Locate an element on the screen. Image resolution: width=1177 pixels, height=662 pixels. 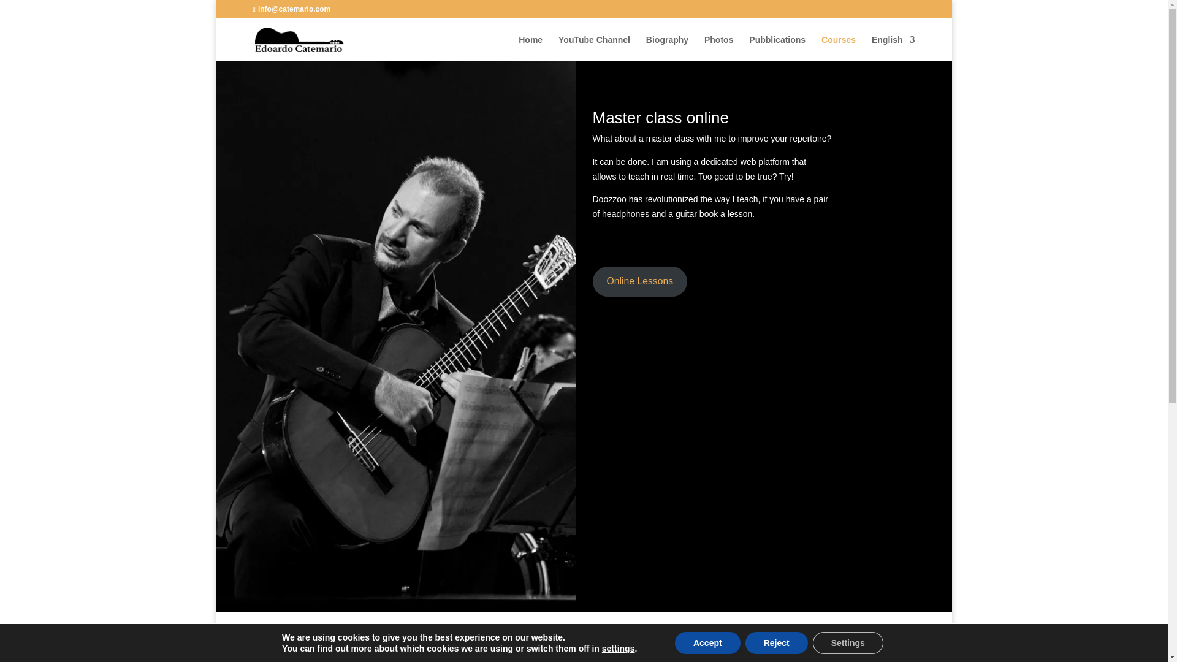
Pubblications is located at coordinates (777, 48).